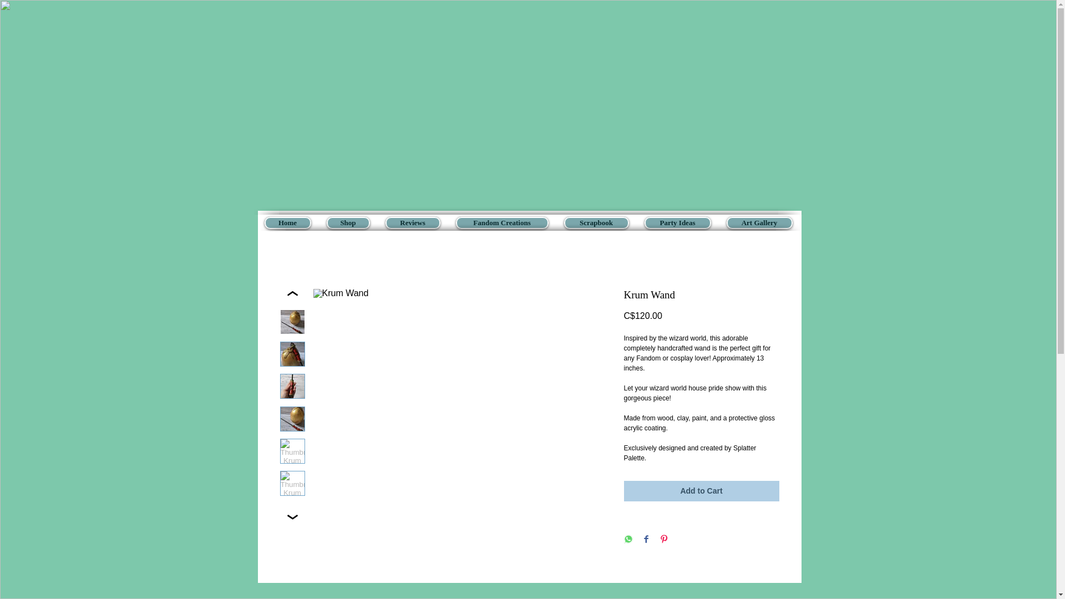 This screenshot has height=599, width=1065. I want to click on Home, so click(287, 222).